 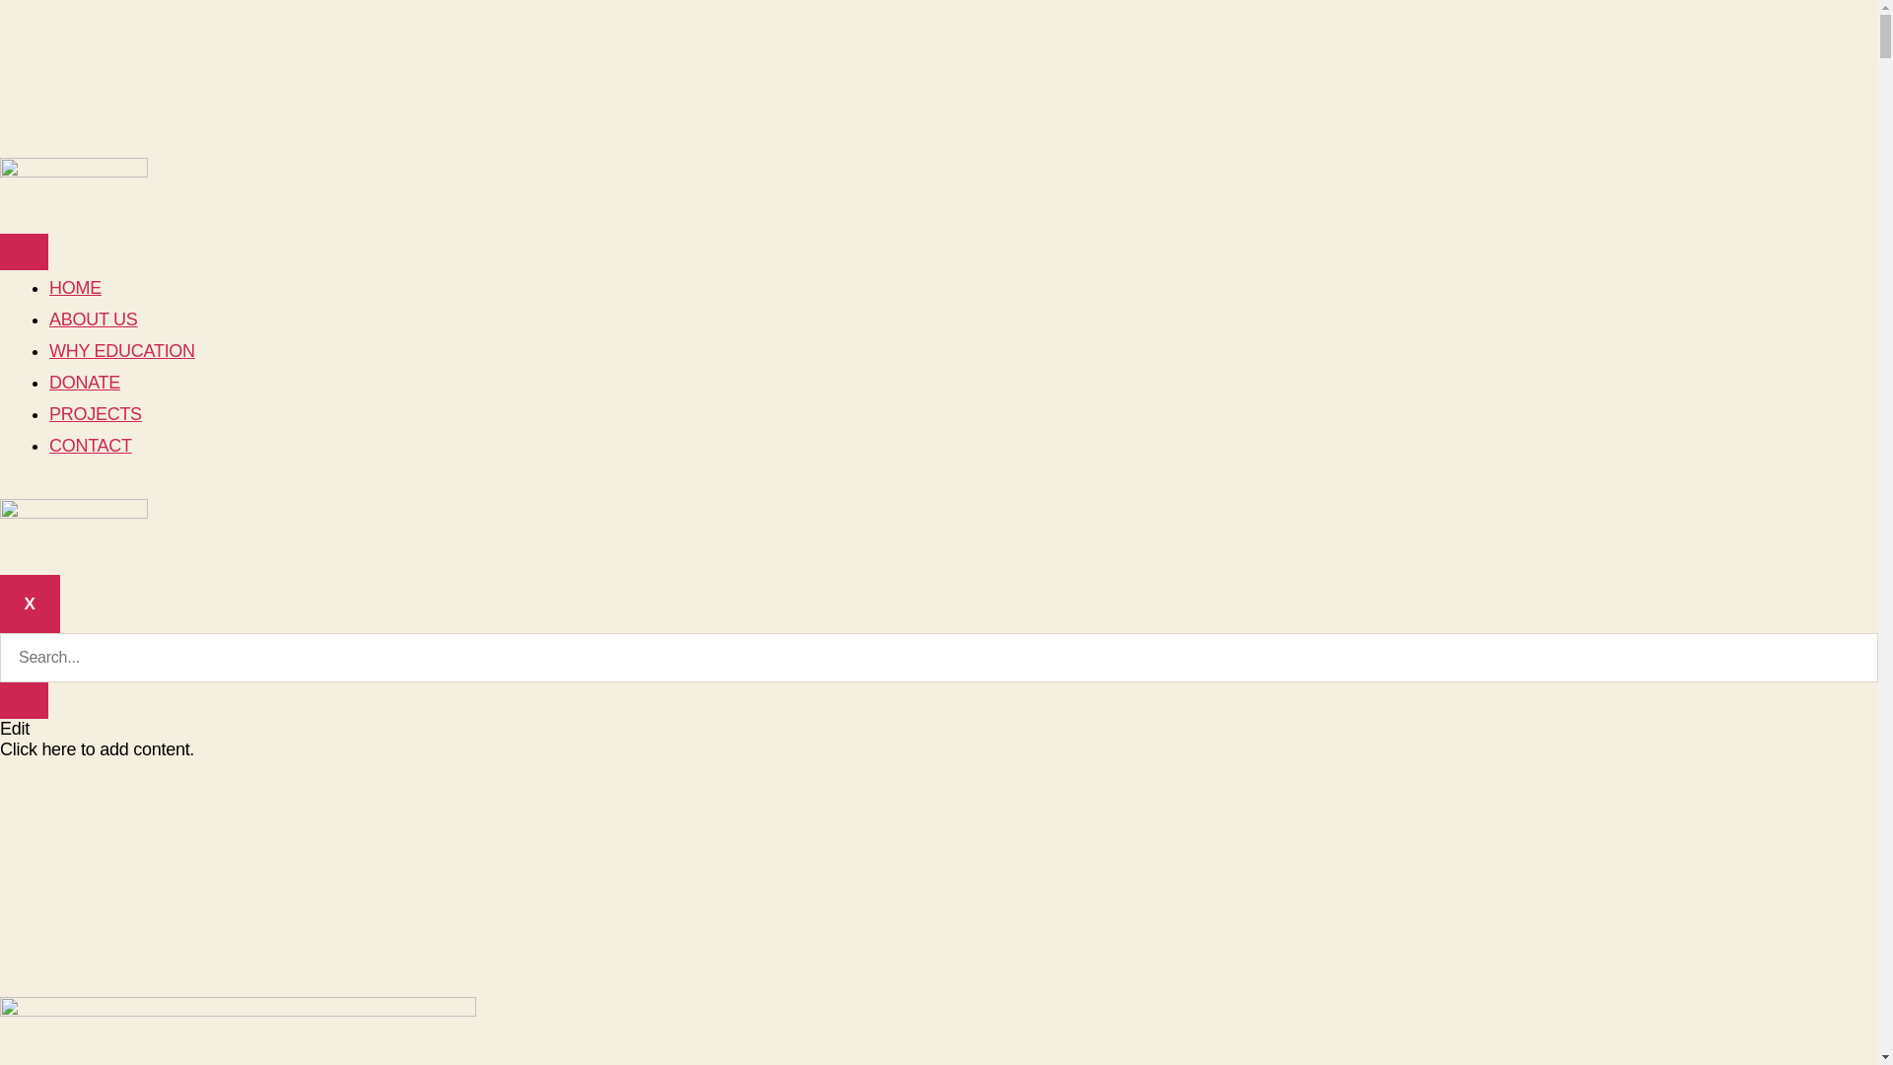 What do you see at coordinates (30, 603) in the screenshot?
I see `X` at bounding box center [30, 603].